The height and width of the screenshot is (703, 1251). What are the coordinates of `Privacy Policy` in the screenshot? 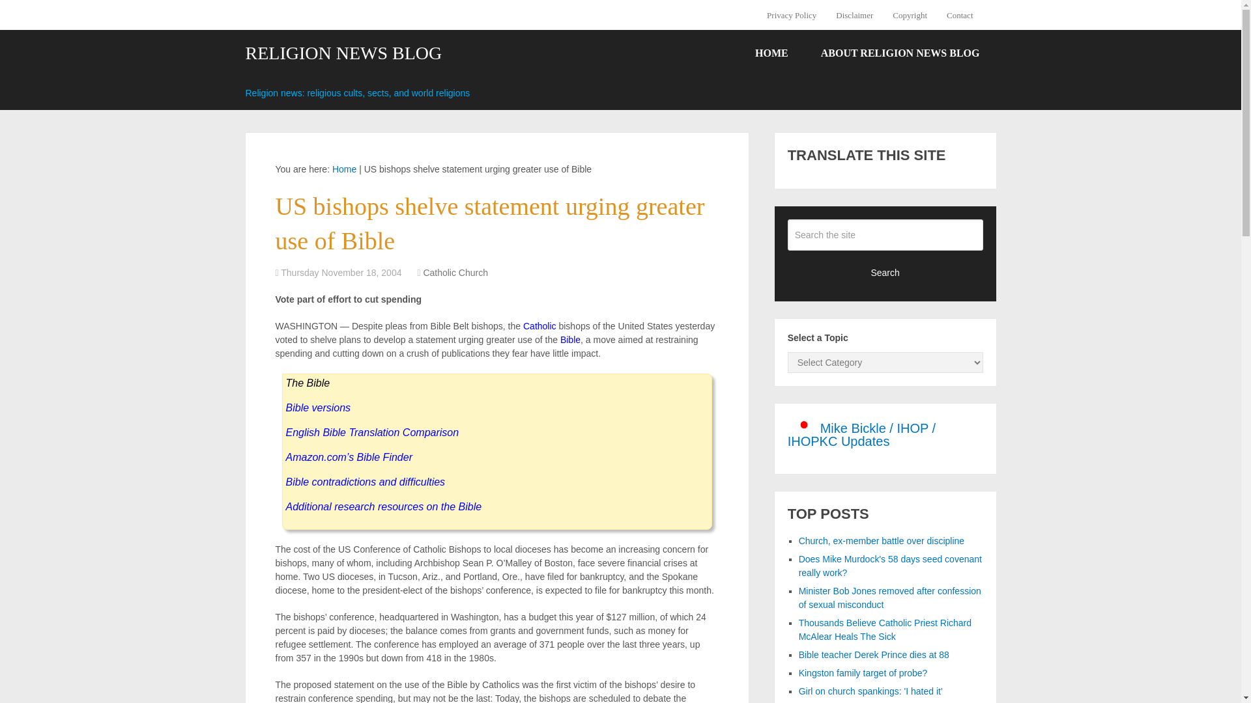 It's located at (796, 15).